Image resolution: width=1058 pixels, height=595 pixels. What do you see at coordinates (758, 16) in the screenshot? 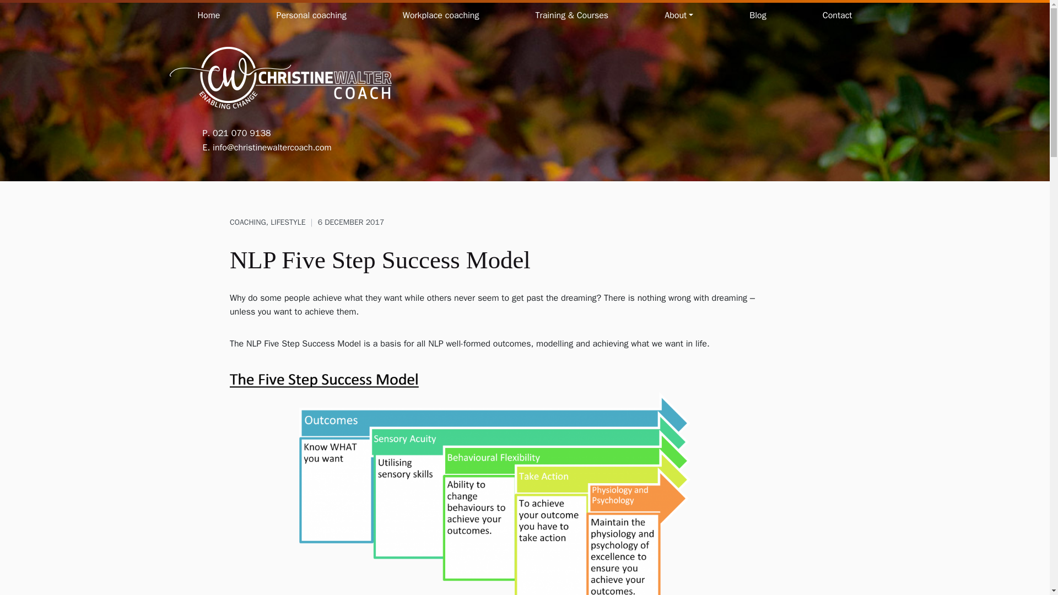
I see `Blog` at bounding box center [758, 16].